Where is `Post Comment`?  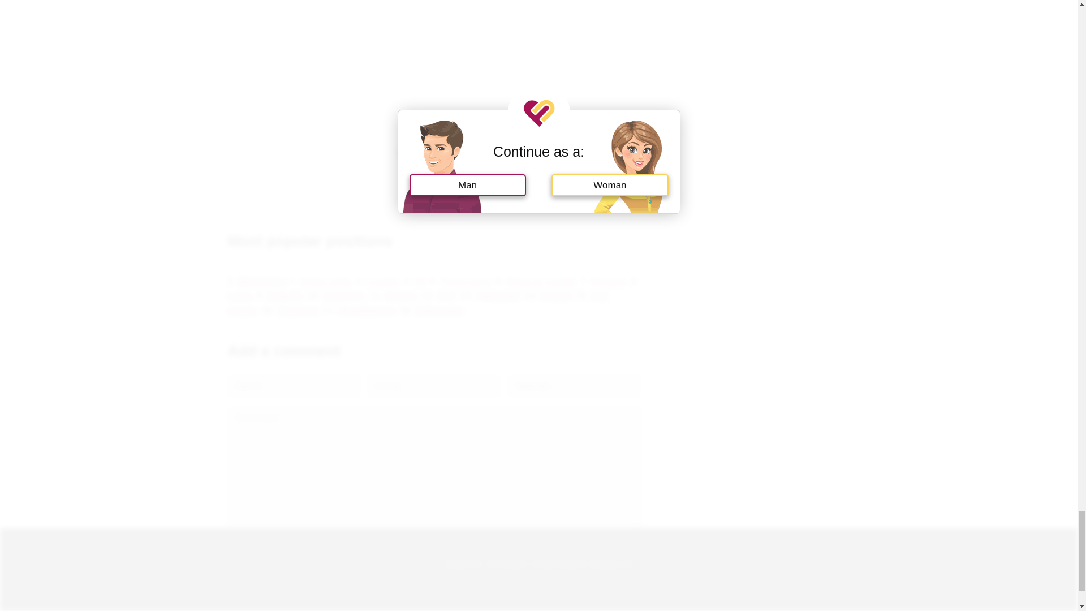 Post Comment is located at coordinates (266, 571).